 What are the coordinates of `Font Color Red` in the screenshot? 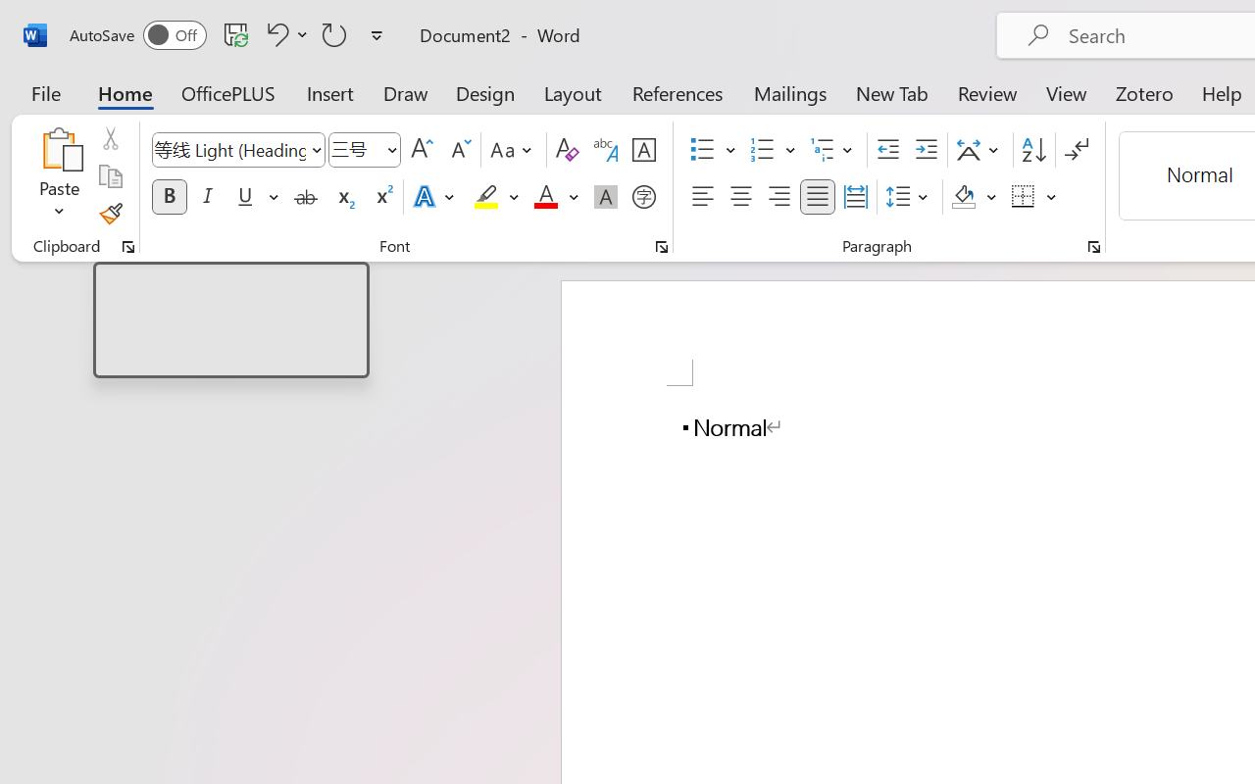 It's located at (545, 197).